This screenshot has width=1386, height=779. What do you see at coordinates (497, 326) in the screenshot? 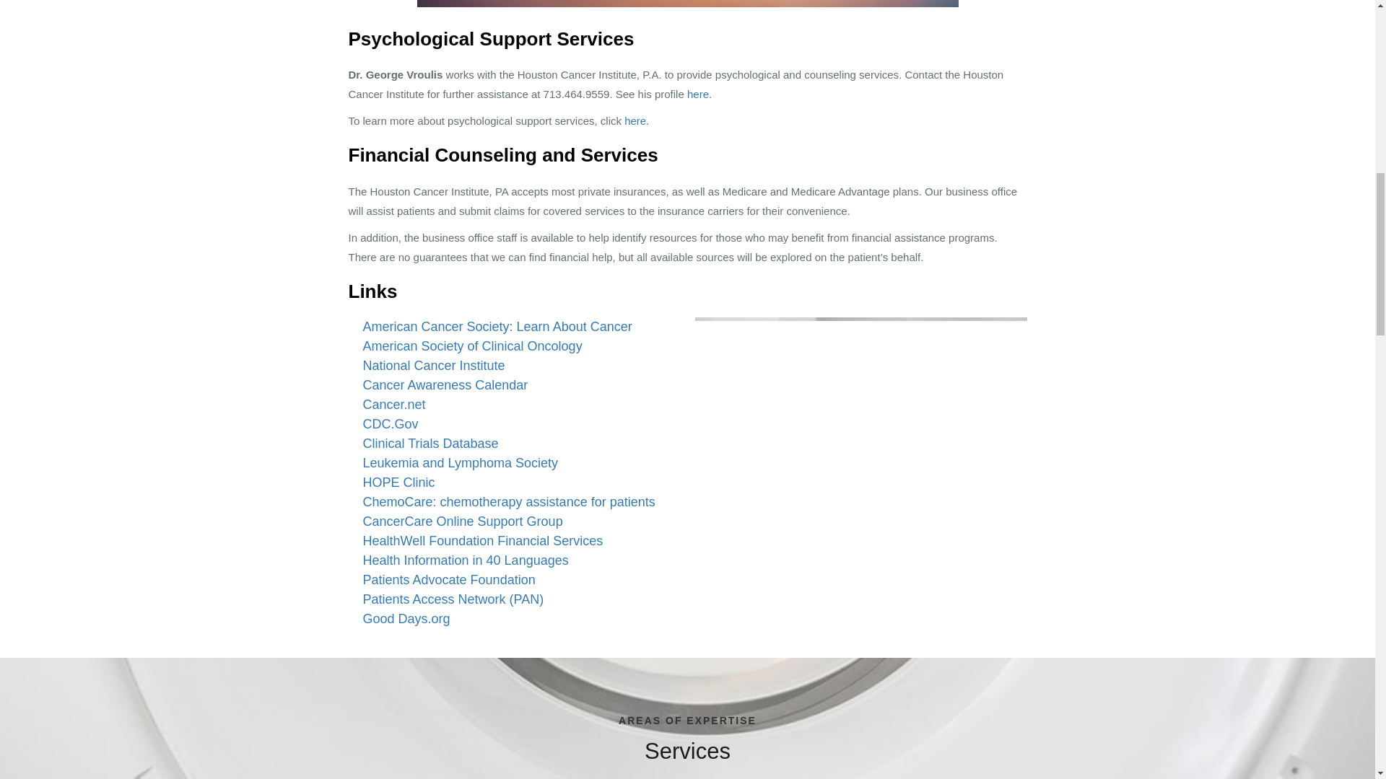
I see `American Cancer Society: Learn About Cancer` at bounding box center [497, 326].